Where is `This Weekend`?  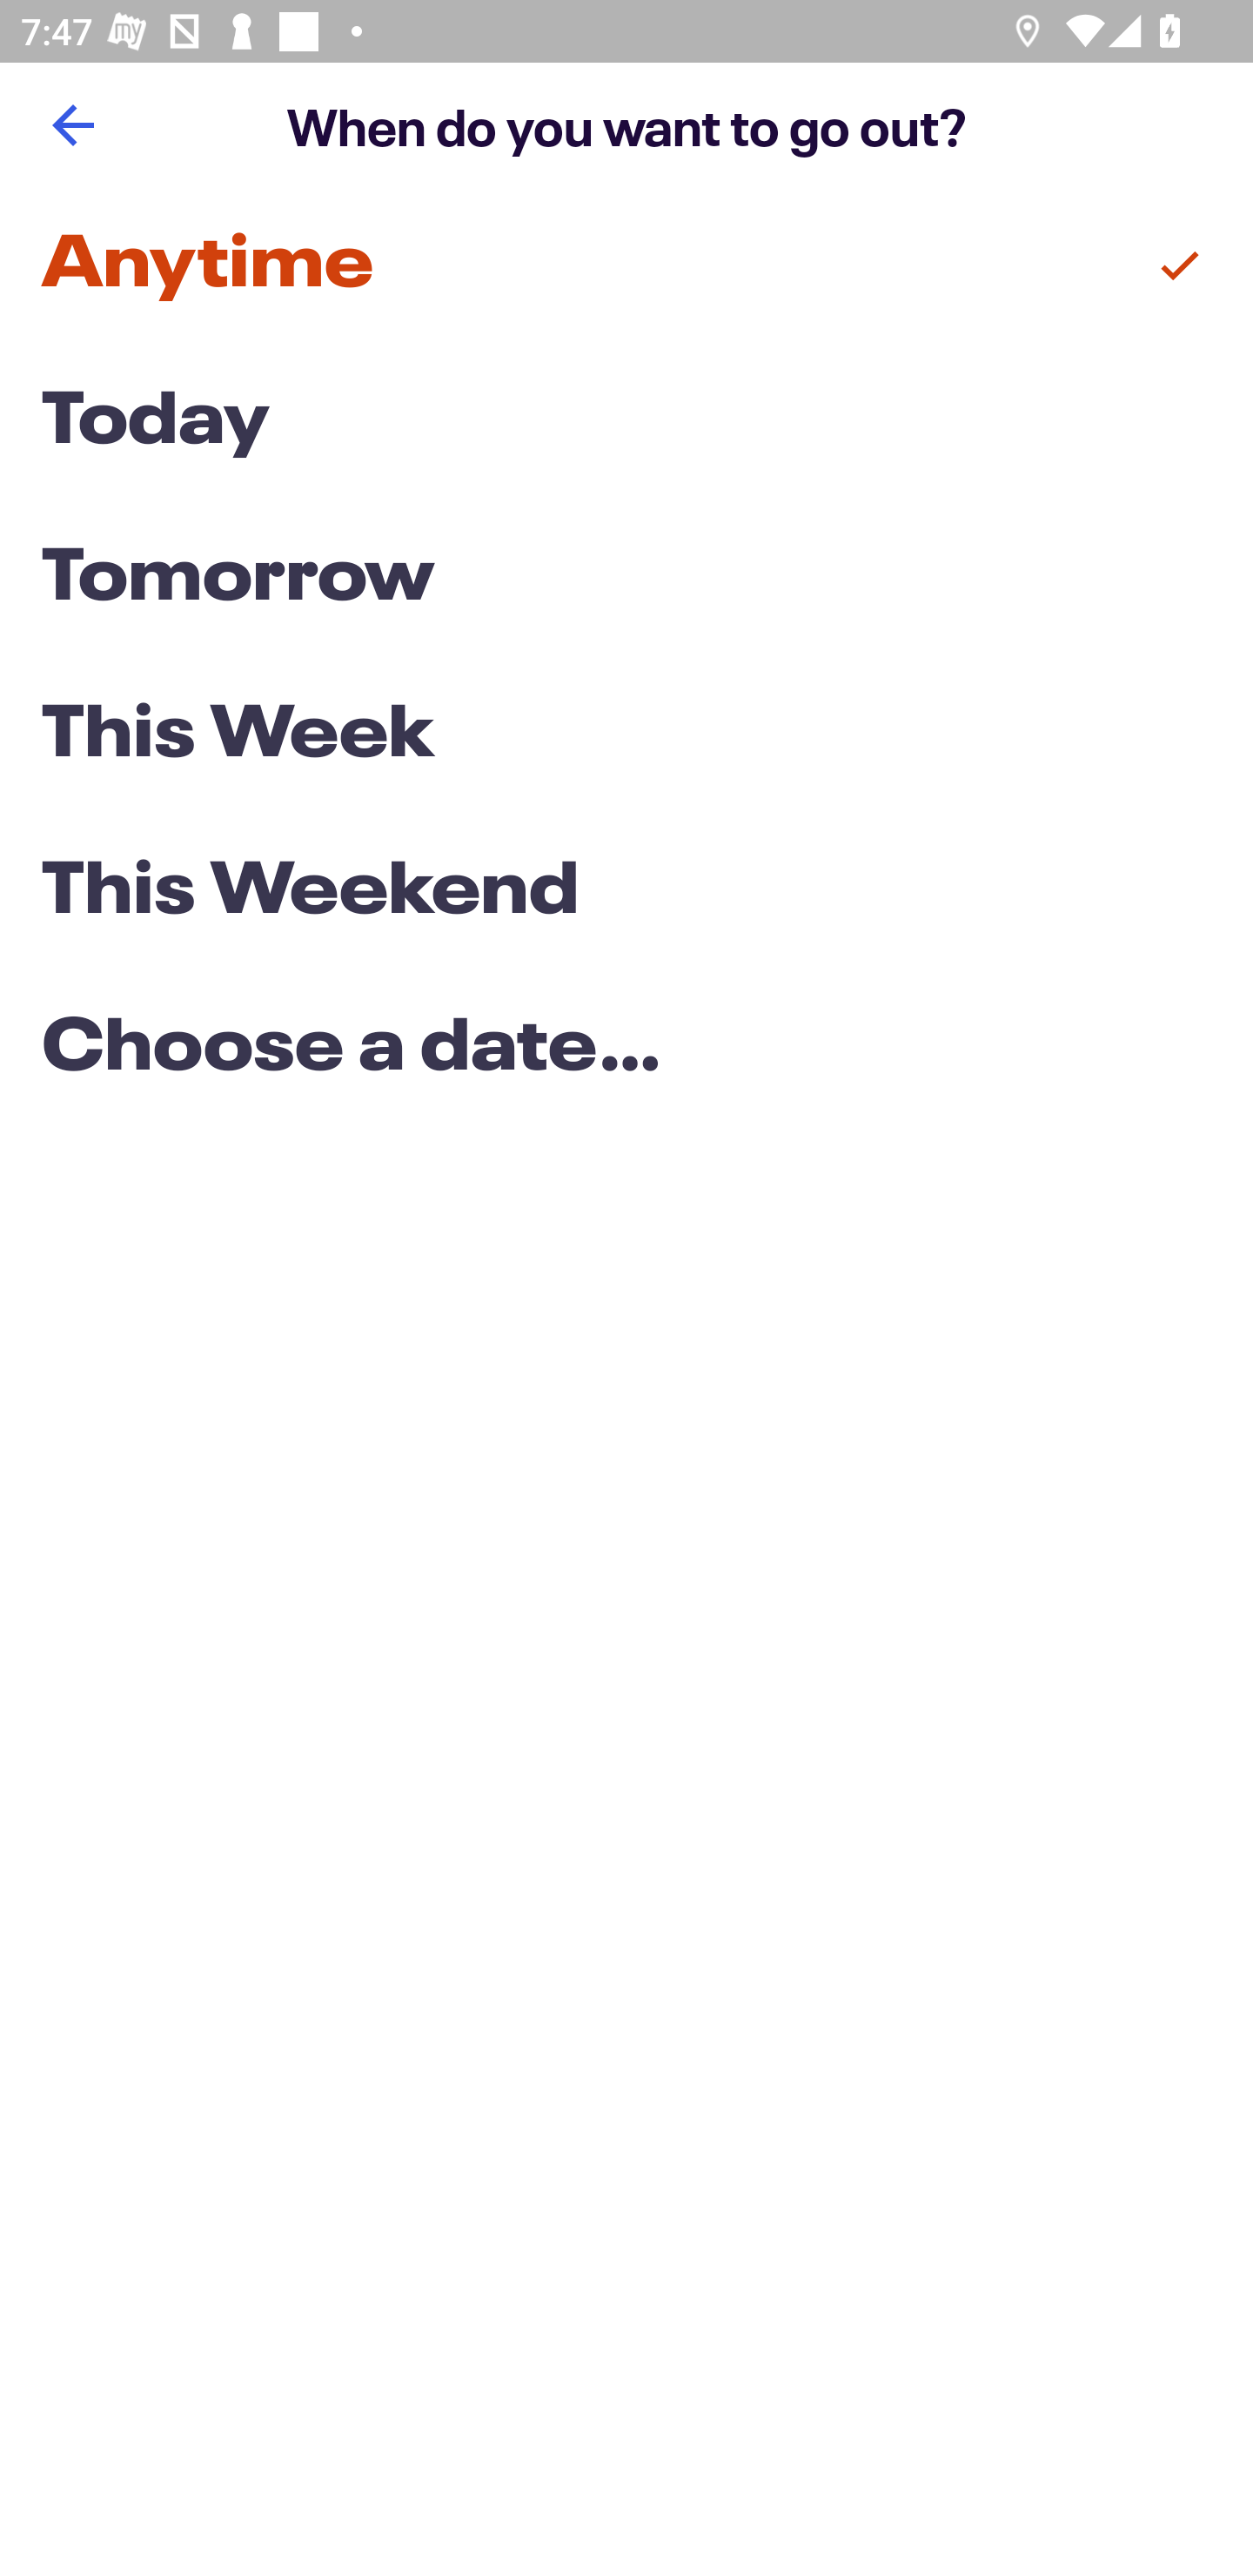 This Weekend is located at coordinates (626, 893).